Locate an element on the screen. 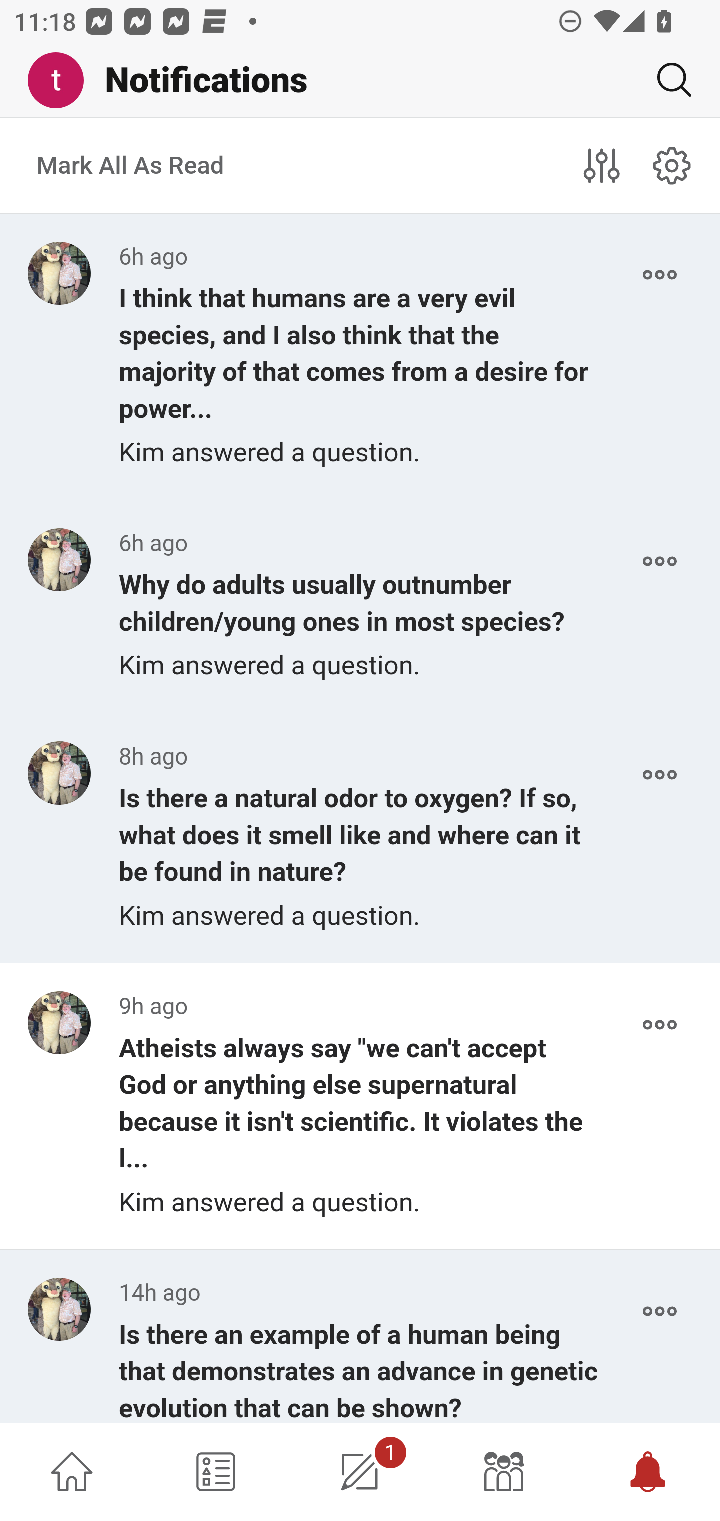  More is located at coordinates (660, 561).